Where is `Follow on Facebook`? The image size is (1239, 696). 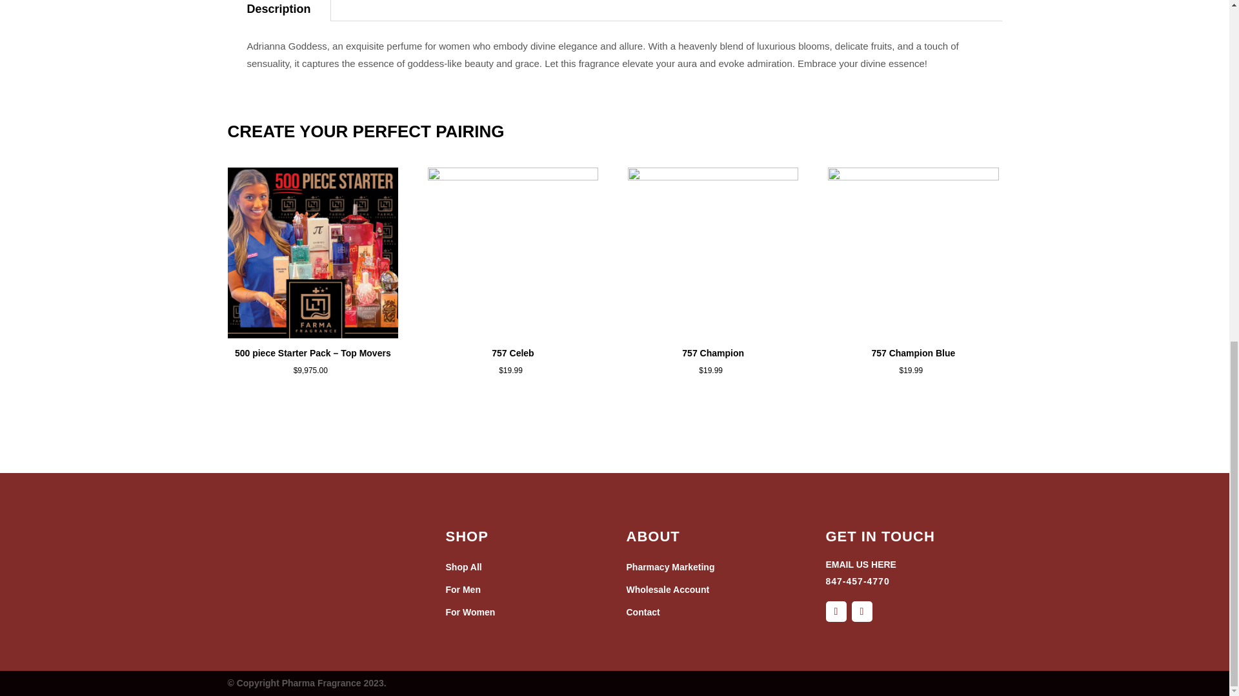
Follow on Facebook is located at coordinates (836, 611).